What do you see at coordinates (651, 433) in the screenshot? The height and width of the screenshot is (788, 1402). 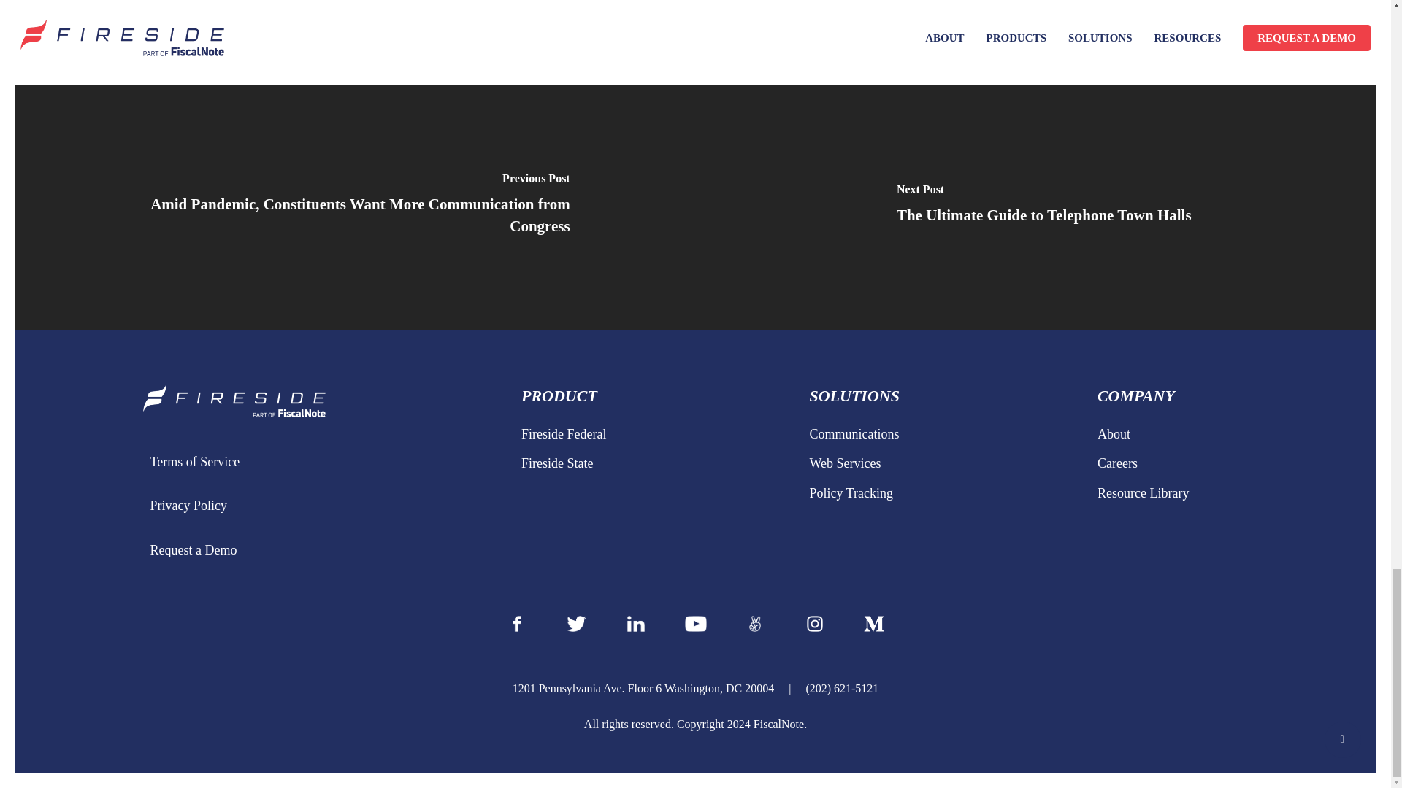 I see `Fireside Federal` at bounding box center [651, 433].